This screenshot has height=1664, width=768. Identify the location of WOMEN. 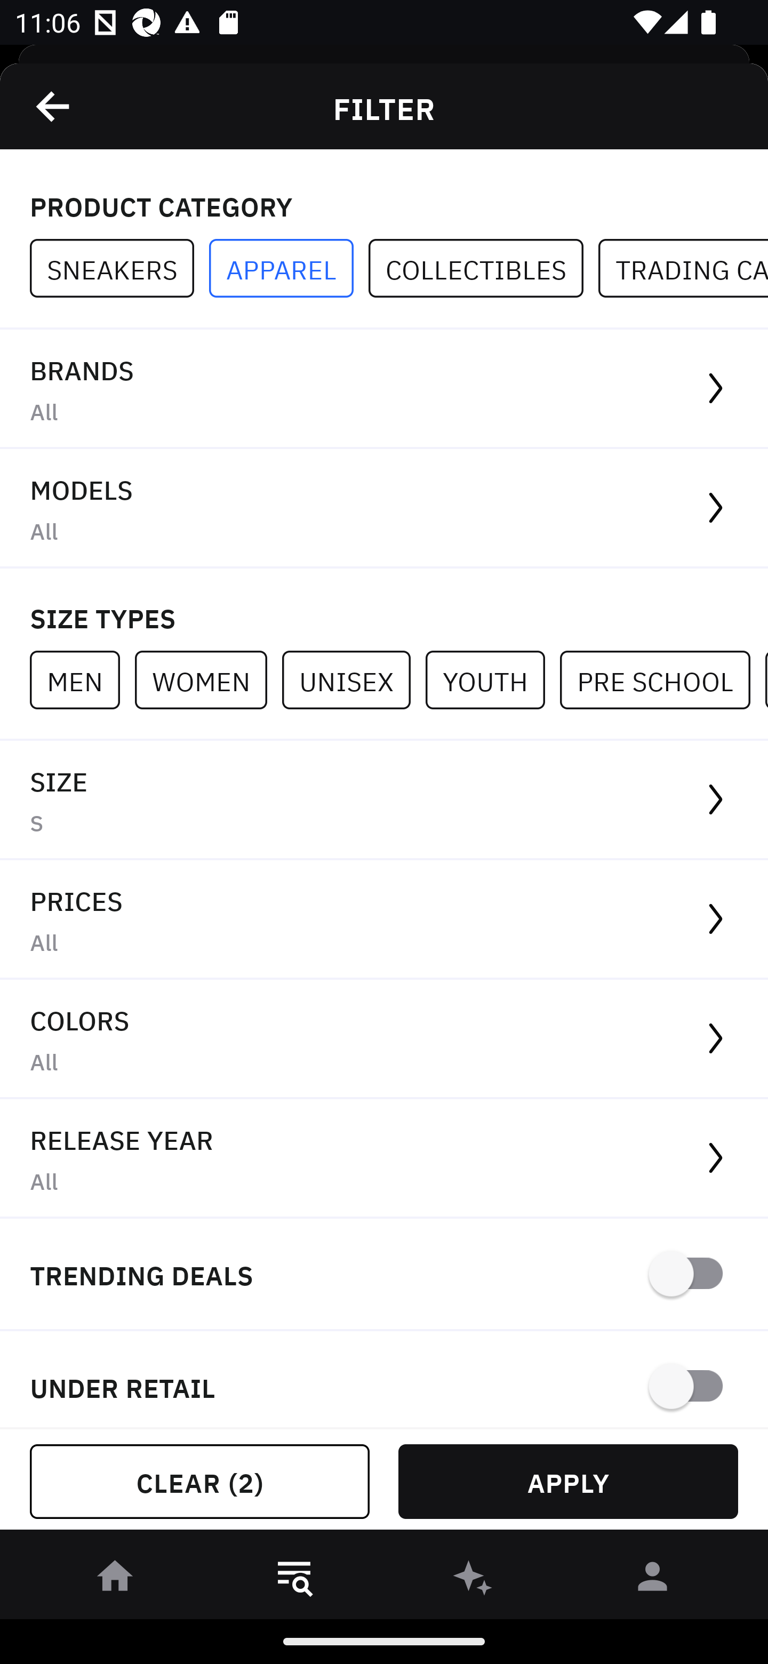
(208, 679).